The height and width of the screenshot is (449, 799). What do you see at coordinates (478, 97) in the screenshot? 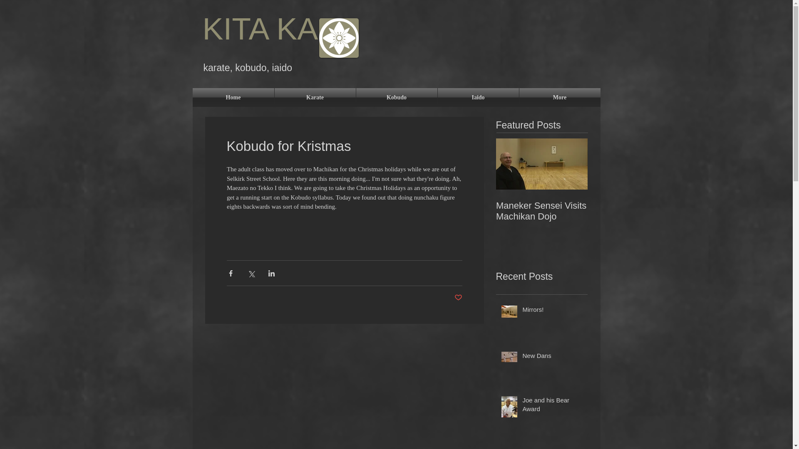
I see `Iaido` at bounding box center [478, 97].